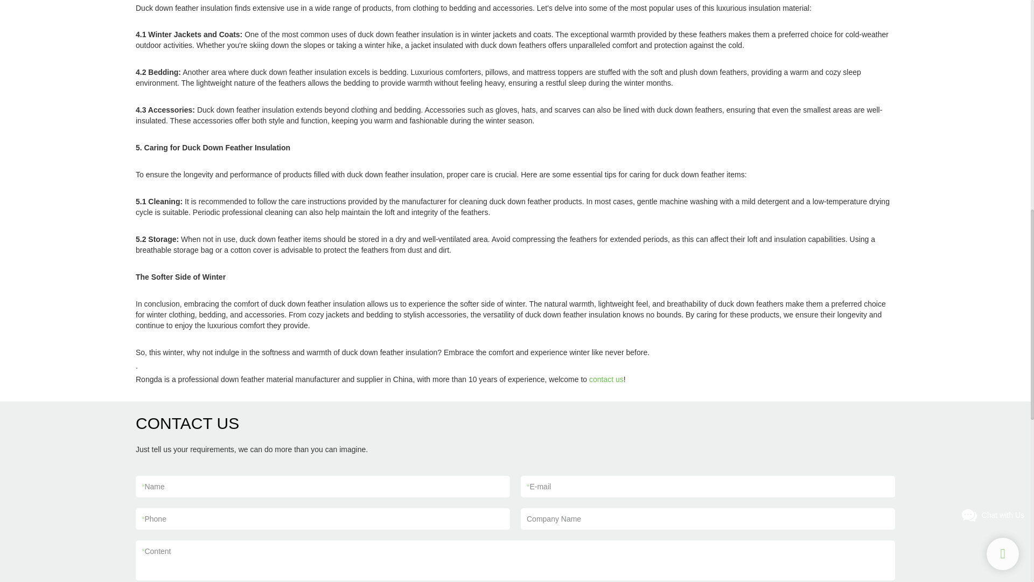  What do you see at coordinates (606, 379) in the screenshot?
I see `contact us` at bounding box center [606, 379].